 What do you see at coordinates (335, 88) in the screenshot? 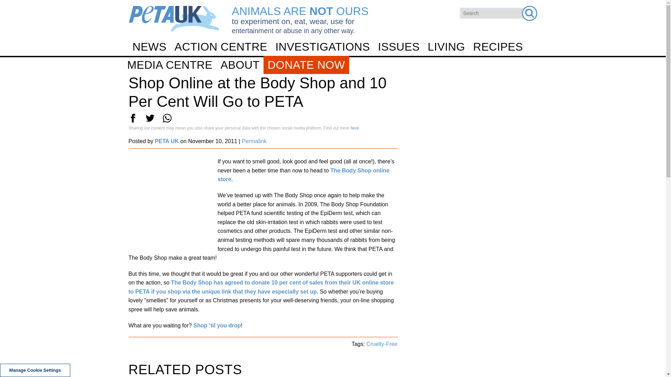
I see `CHEMICAL TESTING` at bounding box center [335, 88].